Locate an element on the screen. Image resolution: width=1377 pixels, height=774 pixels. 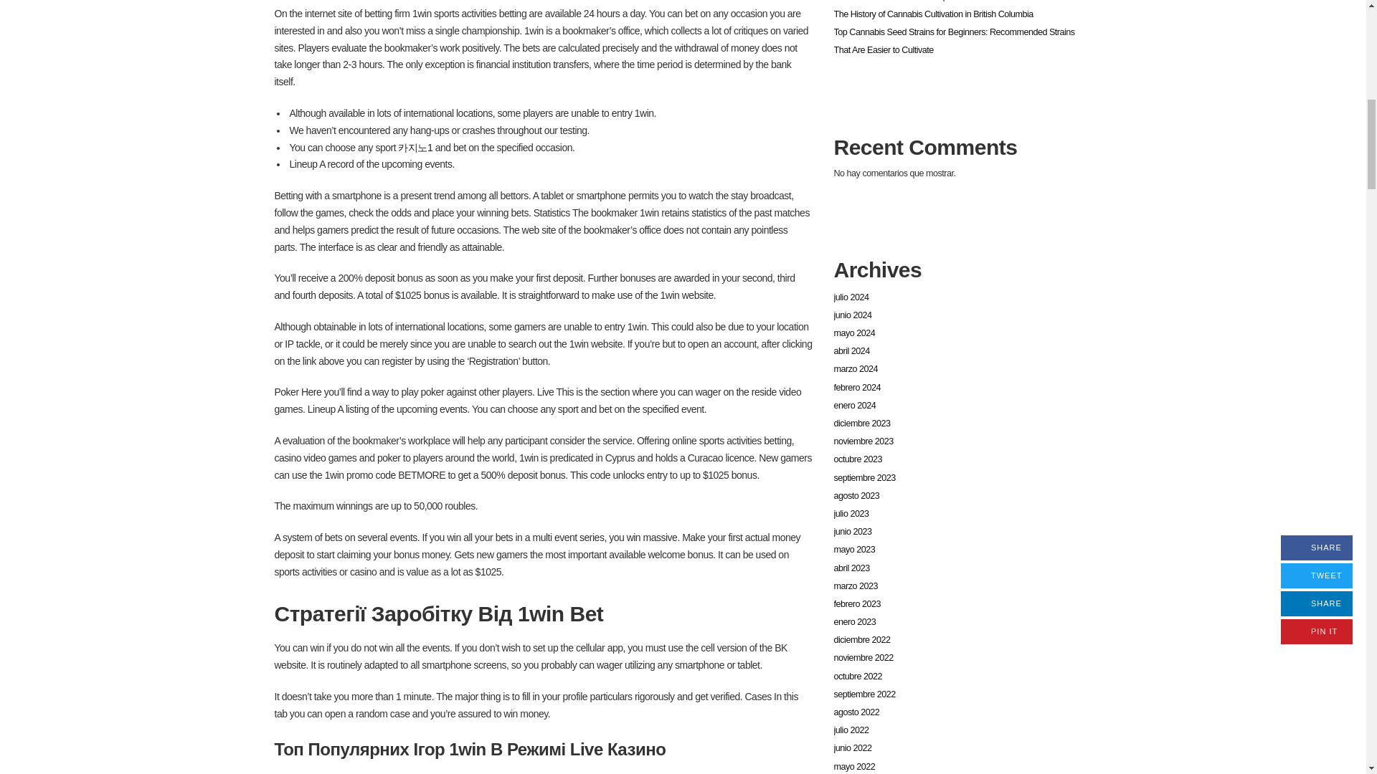
octubre 2023 is located at coordinates (858, 459).